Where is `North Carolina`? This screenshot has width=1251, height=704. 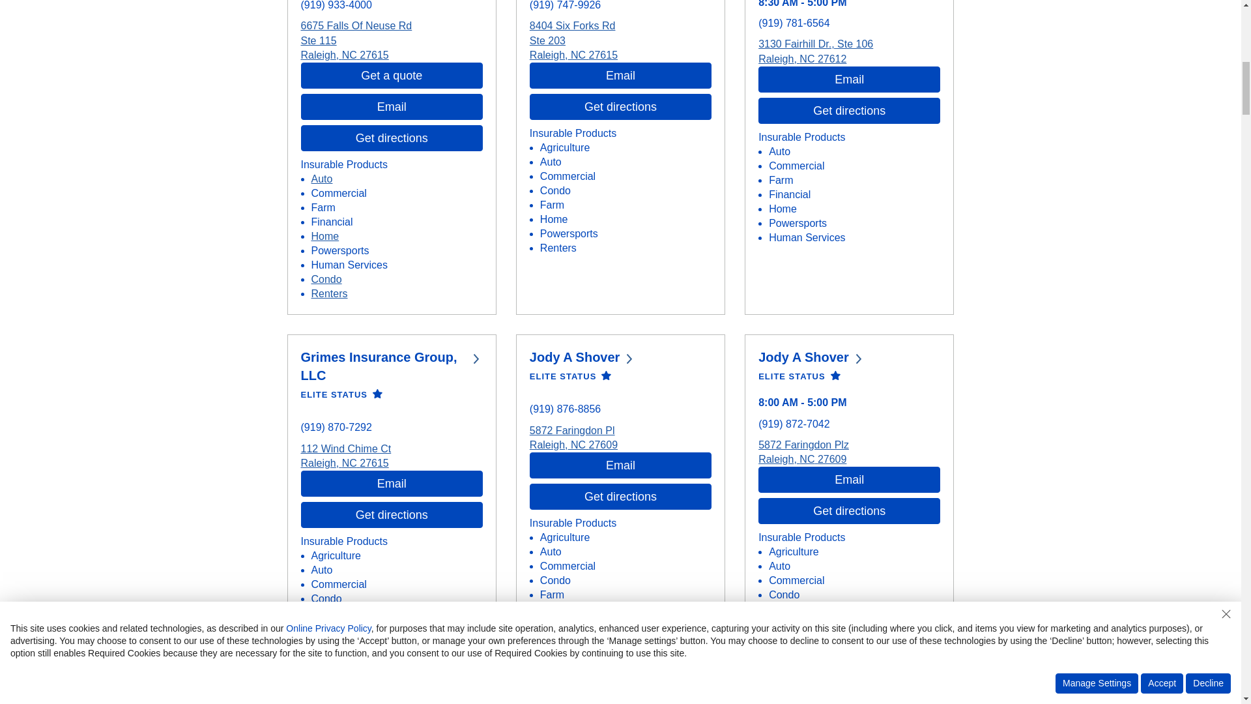
North Carolina is located at coordinates (577, 55).